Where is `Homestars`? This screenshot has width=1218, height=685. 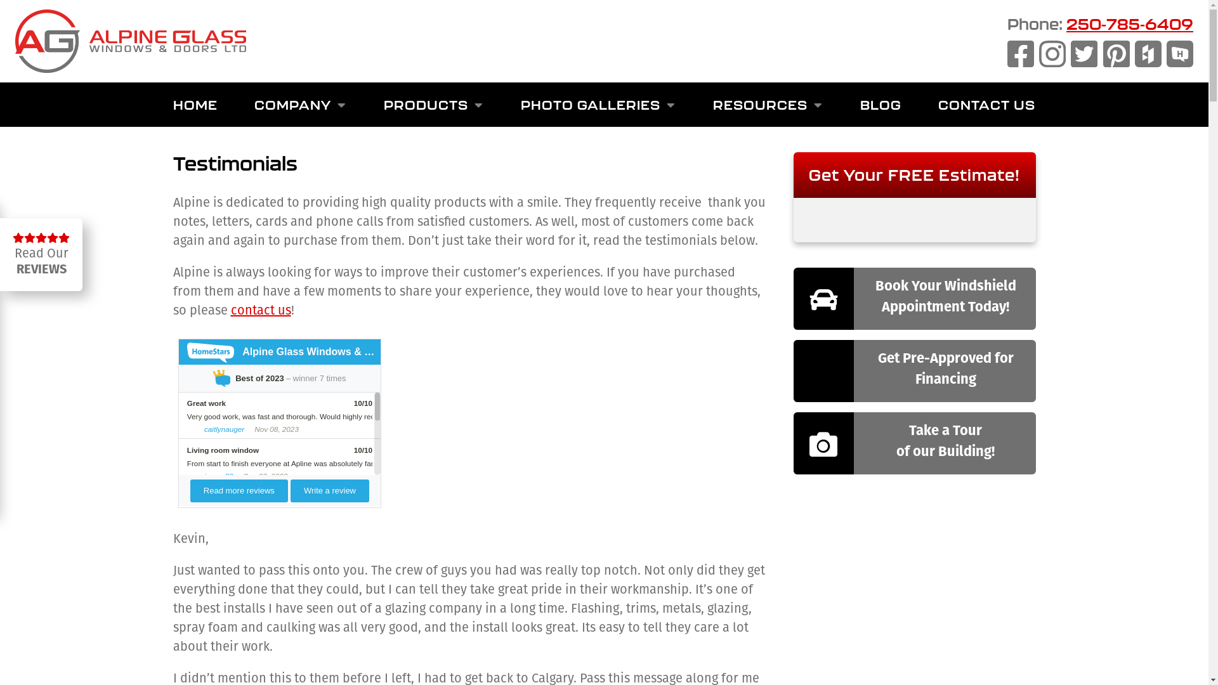 Homestars is located at coordinates (1180, 54).